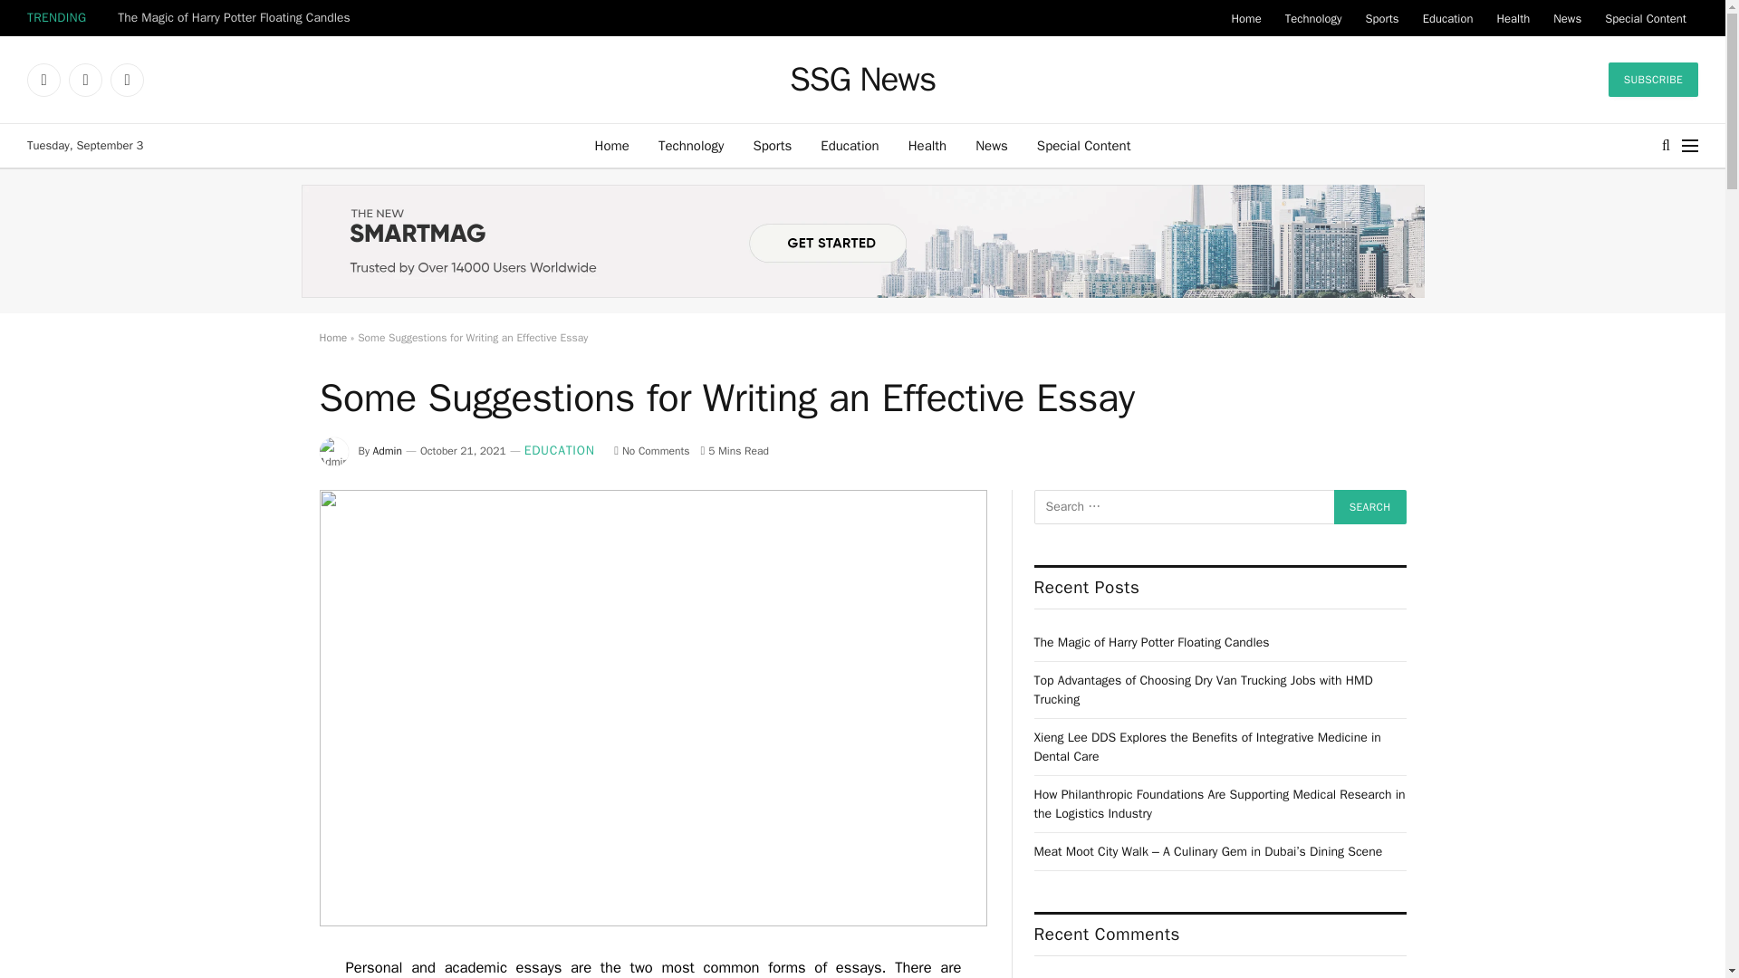 This screenshot has height=978, width=1739. What do you see at coordinates (691, 145) in the screenshot?
I see `Technology` at bounding box center [691, 145].